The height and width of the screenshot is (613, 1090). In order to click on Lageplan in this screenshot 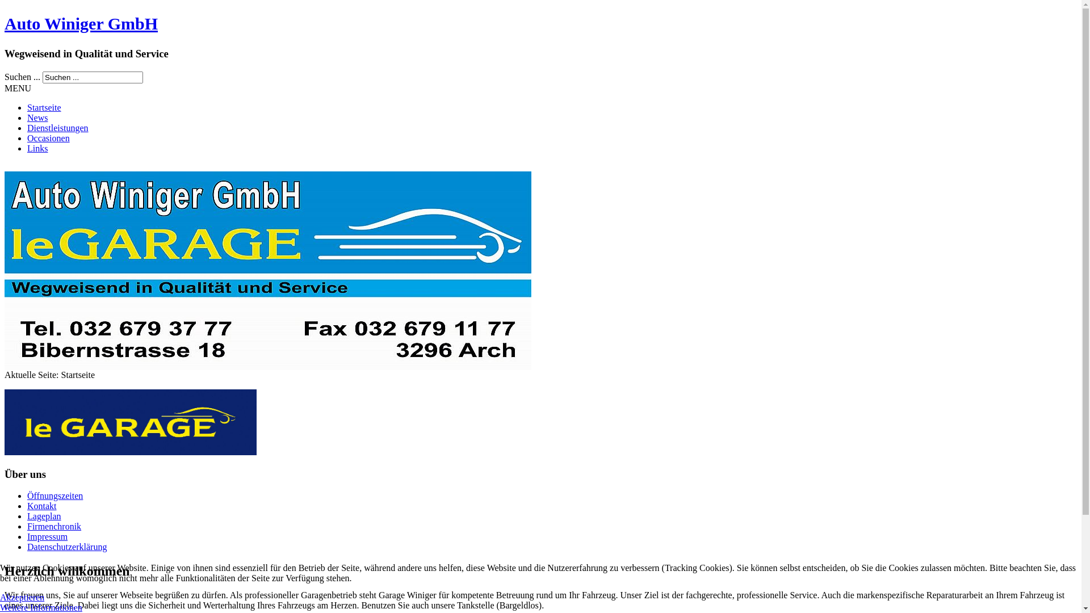, I will do `click(44, 517)`.